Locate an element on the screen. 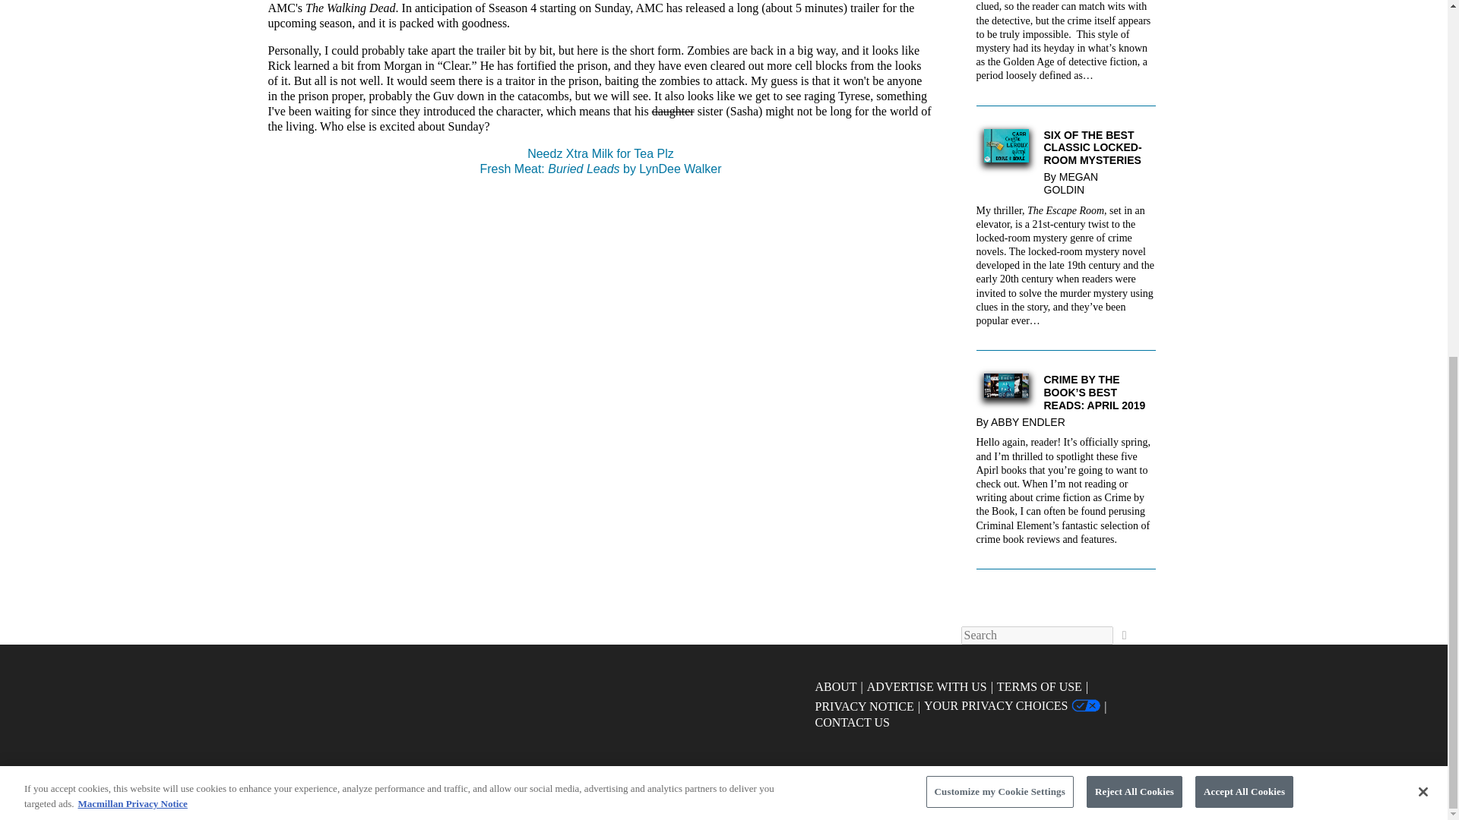  Six of the Best Classic Locked-Room Mysteries is located at coordinates (1065, 147).